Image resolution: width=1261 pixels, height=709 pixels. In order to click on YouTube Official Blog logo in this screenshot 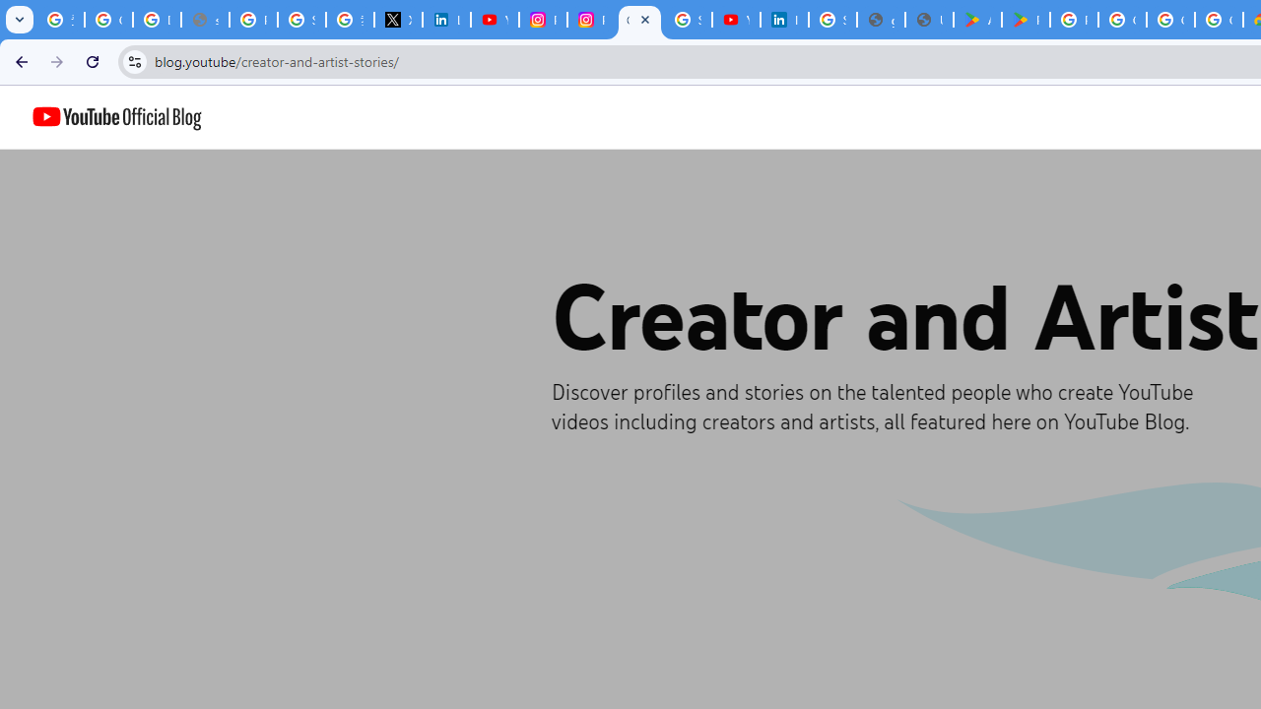, I will do `click(116, 117)`.